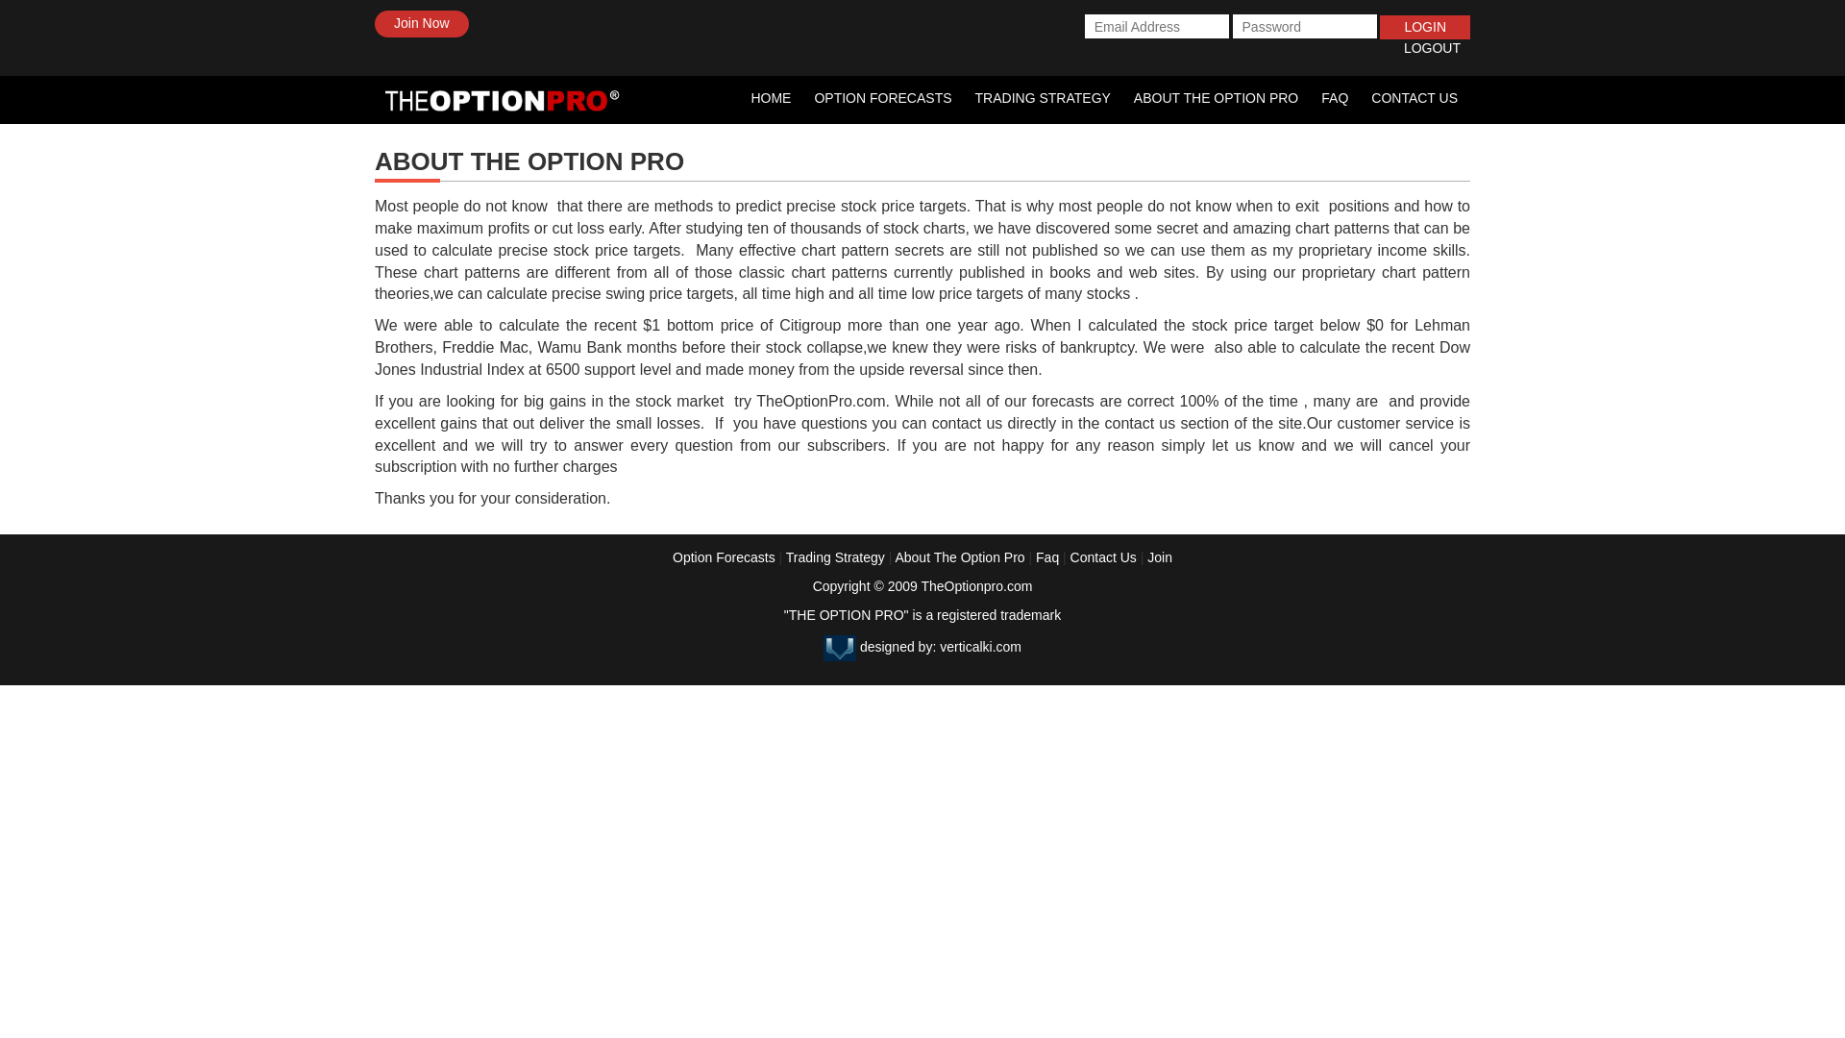 Image resolution: width=1845 pixels, height=1038 pixels. What do you see at coordinates (1425, 28) in the screenshot?
I see `Login` at bounding box center [1425, 28].